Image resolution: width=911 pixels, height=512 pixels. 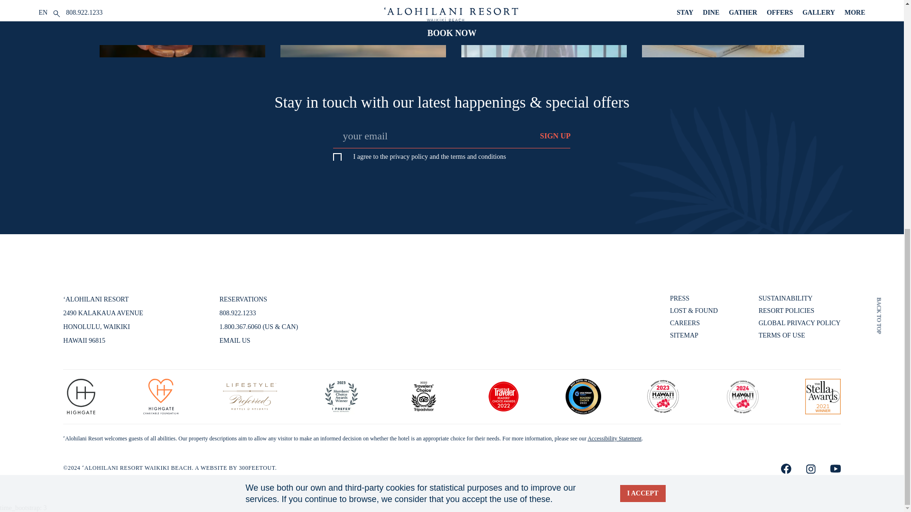 I want to click on on, so click(x=337, y=157).